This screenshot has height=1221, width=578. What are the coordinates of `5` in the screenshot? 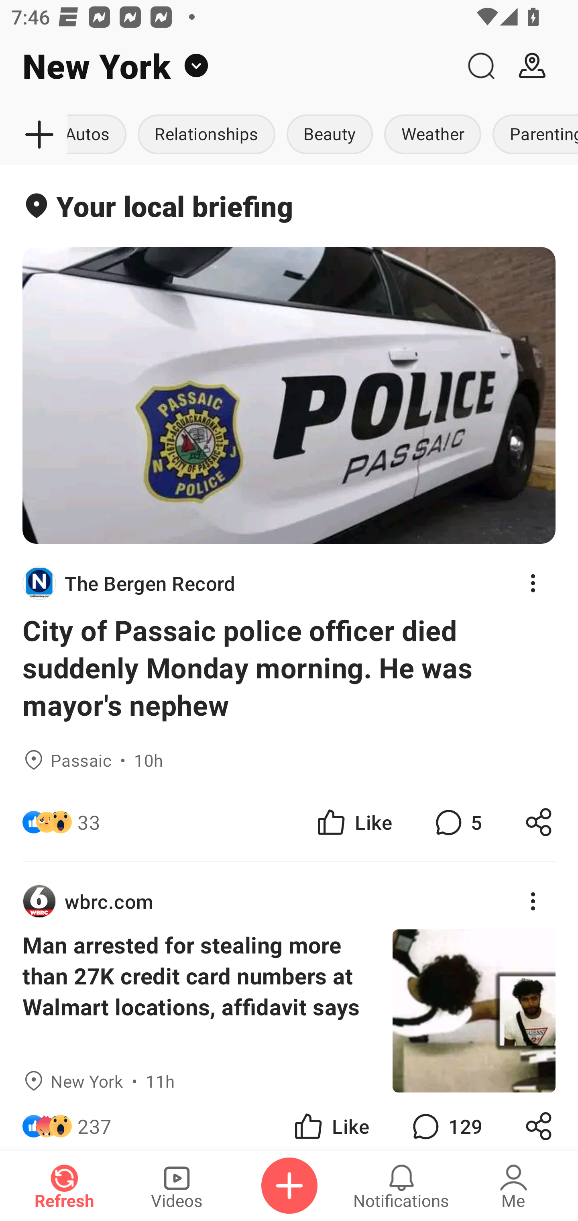 It's located at (457, 822).